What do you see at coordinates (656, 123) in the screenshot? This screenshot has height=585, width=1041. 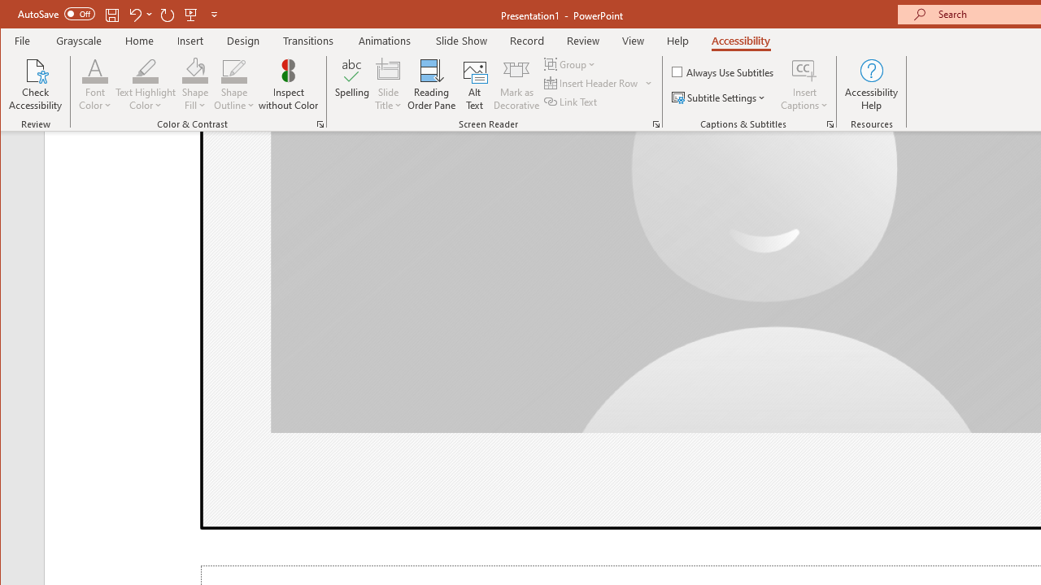 I see `Screen Reader` at bounding box center [656, 123].